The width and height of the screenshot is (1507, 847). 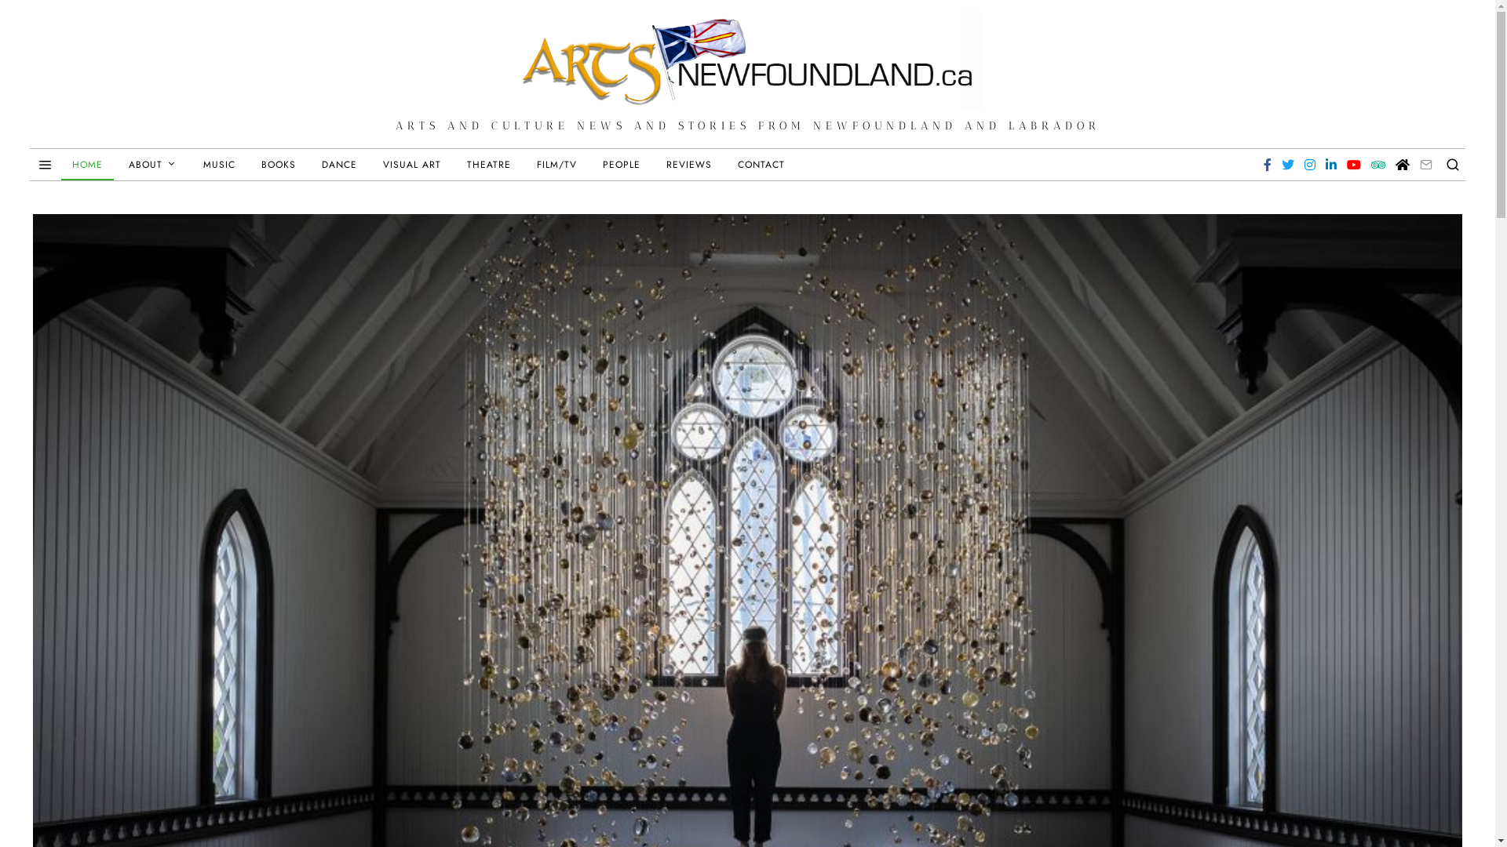 What do you see at coordinates (1426, 165) in the screenshot?
I see `Email` at bounding box center [1426, 165].